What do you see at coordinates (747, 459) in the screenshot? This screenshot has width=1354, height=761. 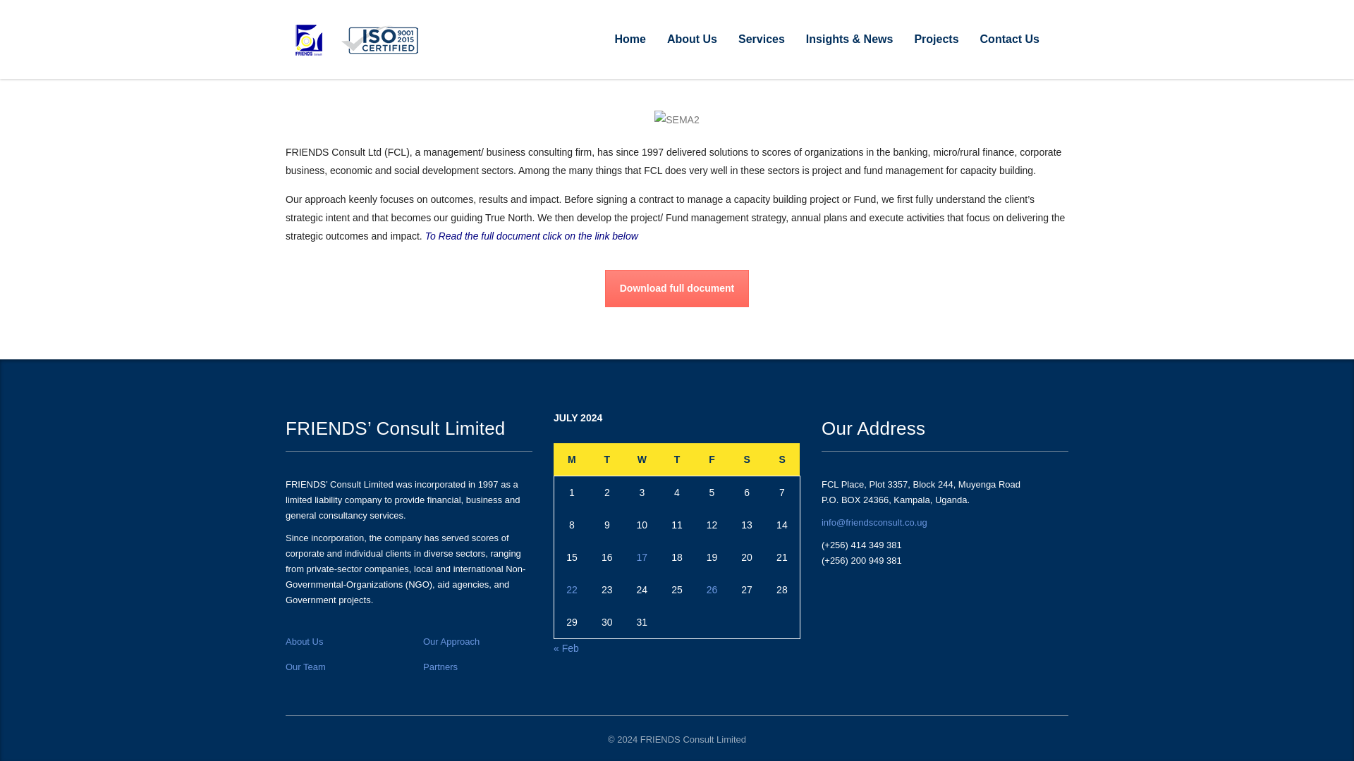 I see `Saturday` at bounding box center [747, 459].